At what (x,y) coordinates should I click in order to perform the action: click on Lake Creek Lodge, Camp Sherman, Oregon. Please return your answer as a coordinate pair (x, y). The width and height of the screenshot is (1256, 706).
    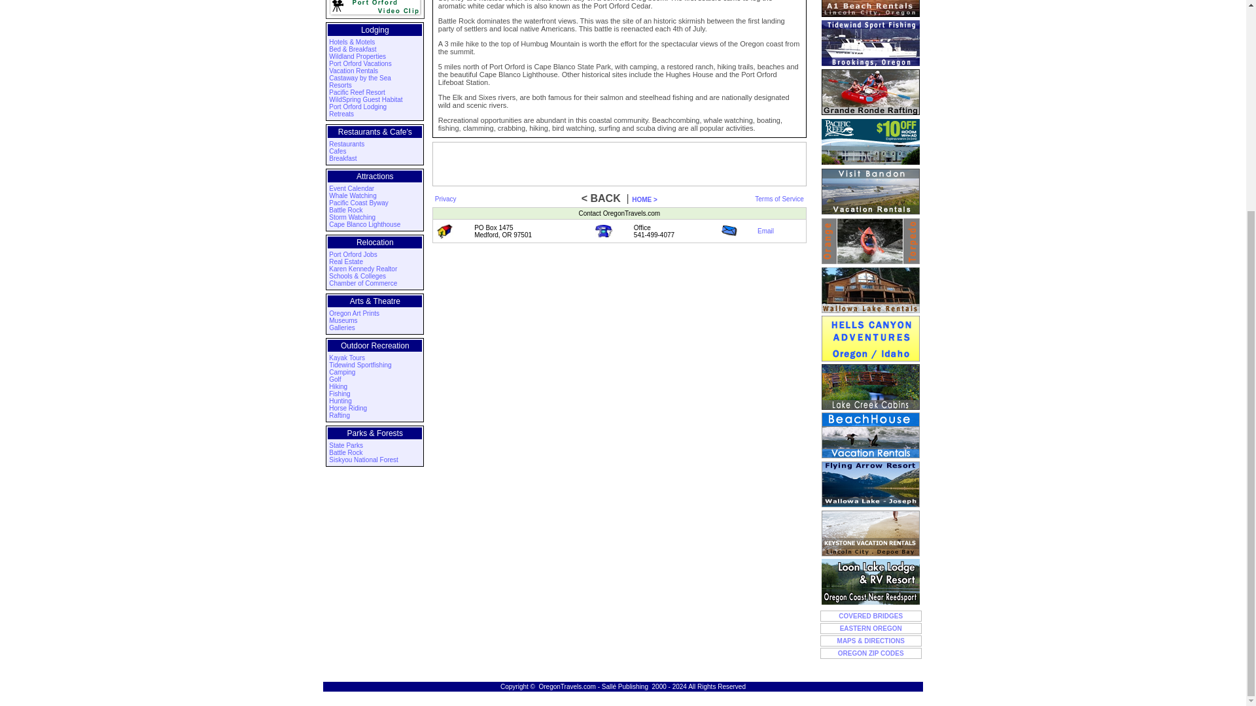
    Looking at the image, I should click on (870, 387).